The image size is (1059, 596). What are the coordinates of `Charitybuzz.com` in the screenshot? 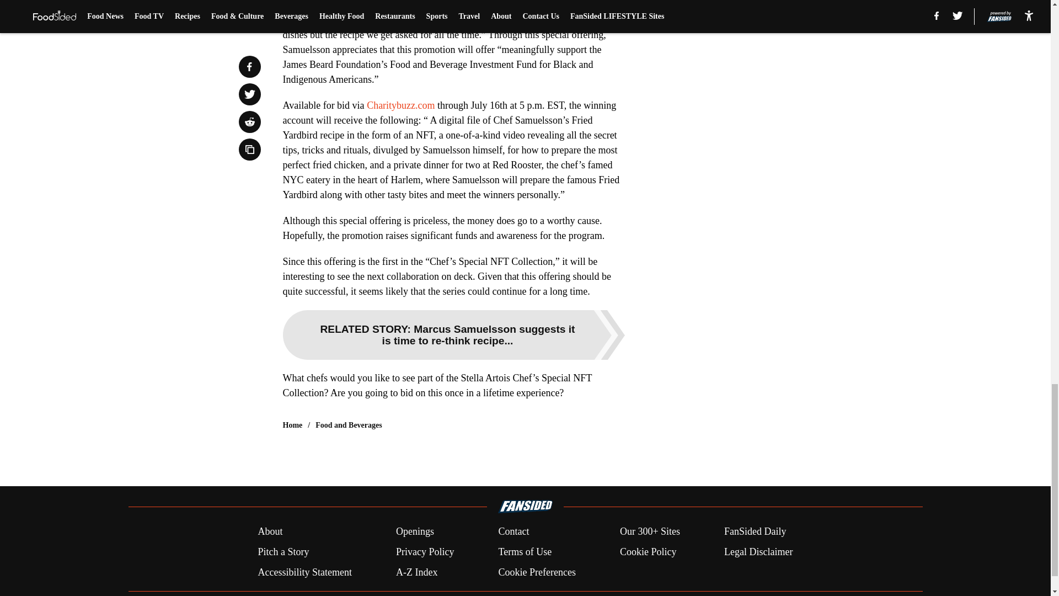 It's located at (400, 105).